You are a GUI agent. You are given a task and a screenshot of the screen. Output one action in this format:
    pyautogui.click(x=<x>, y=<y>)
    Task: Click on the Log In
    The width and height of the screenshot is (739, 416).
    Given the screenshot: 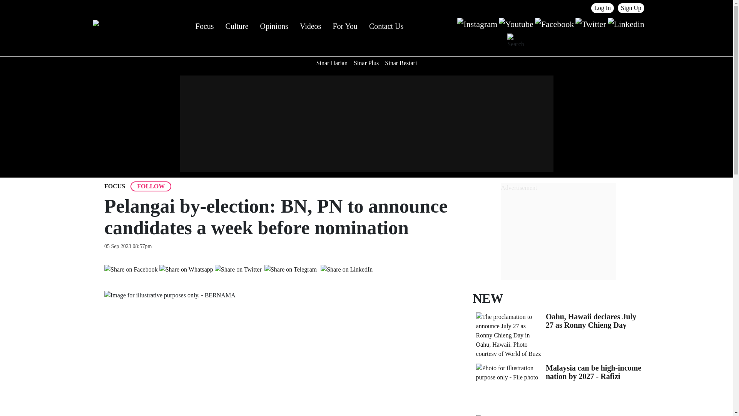 What is the action you would take?
    pyautogui.click(x=603, y=8)
    